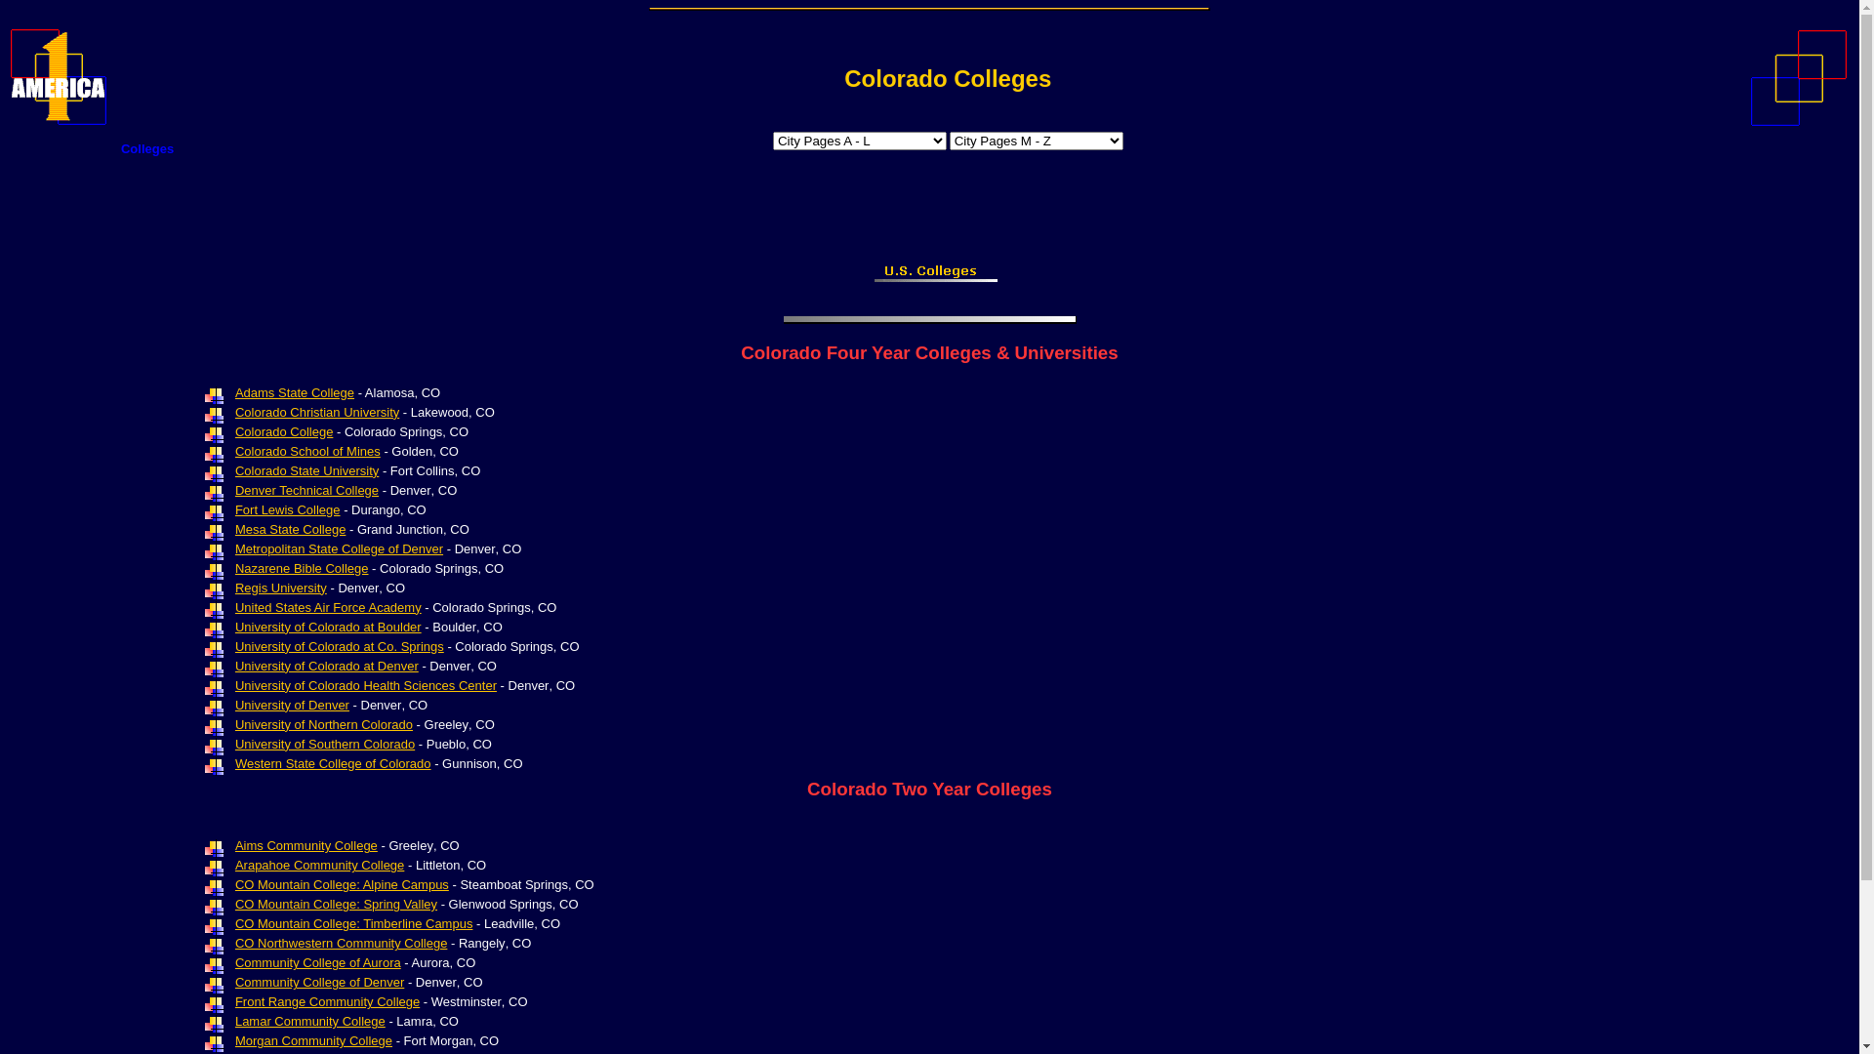  I want to click on Nazarene Bible College, so click(303, 568).